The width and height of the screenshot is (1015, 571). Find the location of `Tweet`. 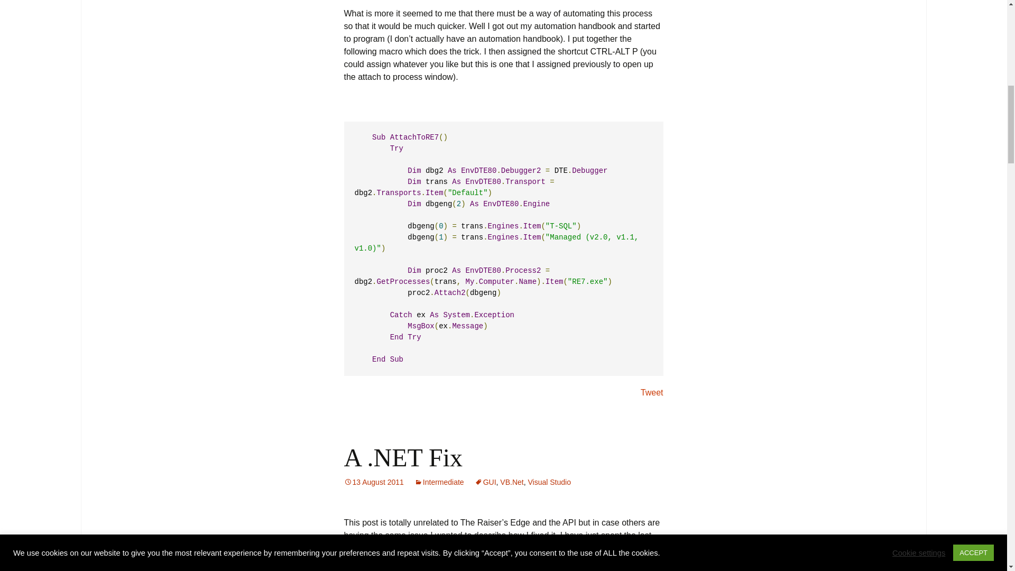

Tweet is located at coordinates (652, 392).